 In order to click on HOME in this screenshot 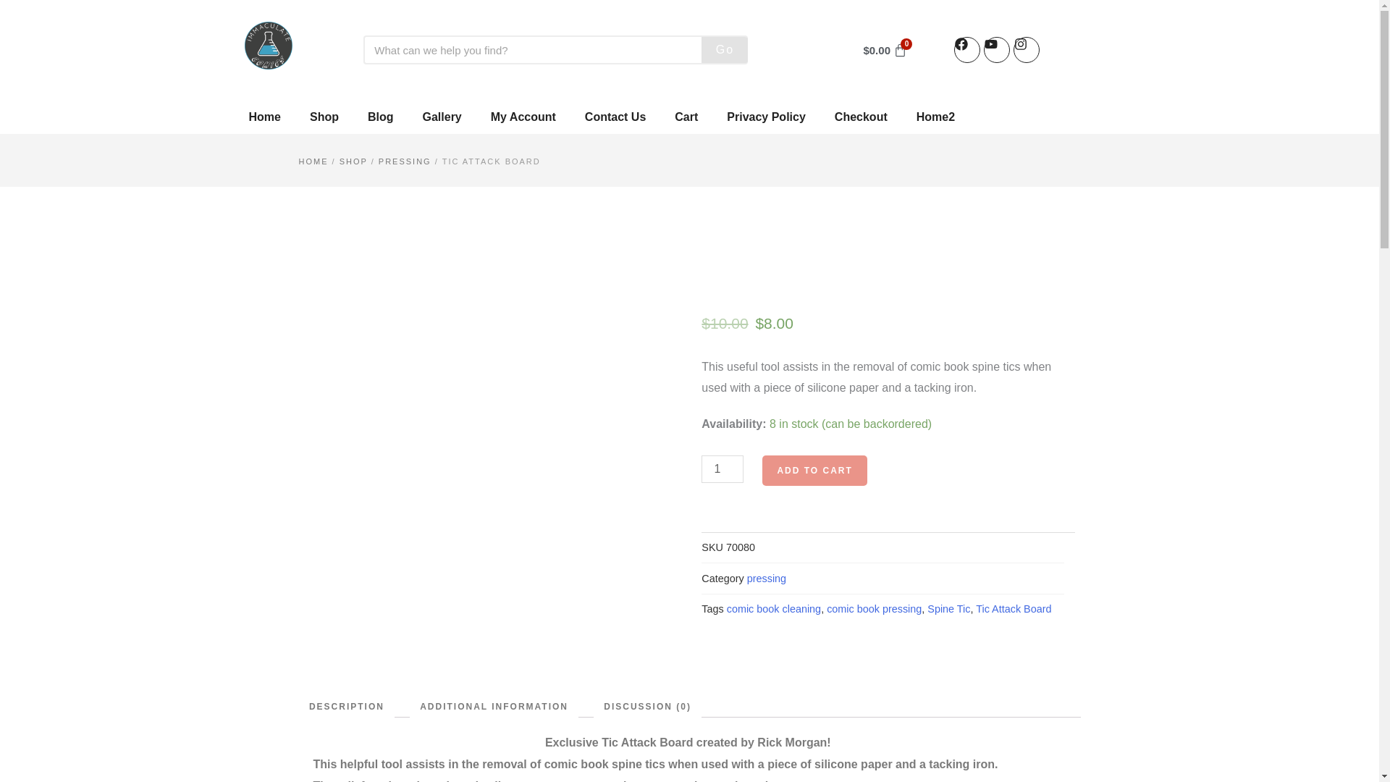, I will do `click(313, 161)`.